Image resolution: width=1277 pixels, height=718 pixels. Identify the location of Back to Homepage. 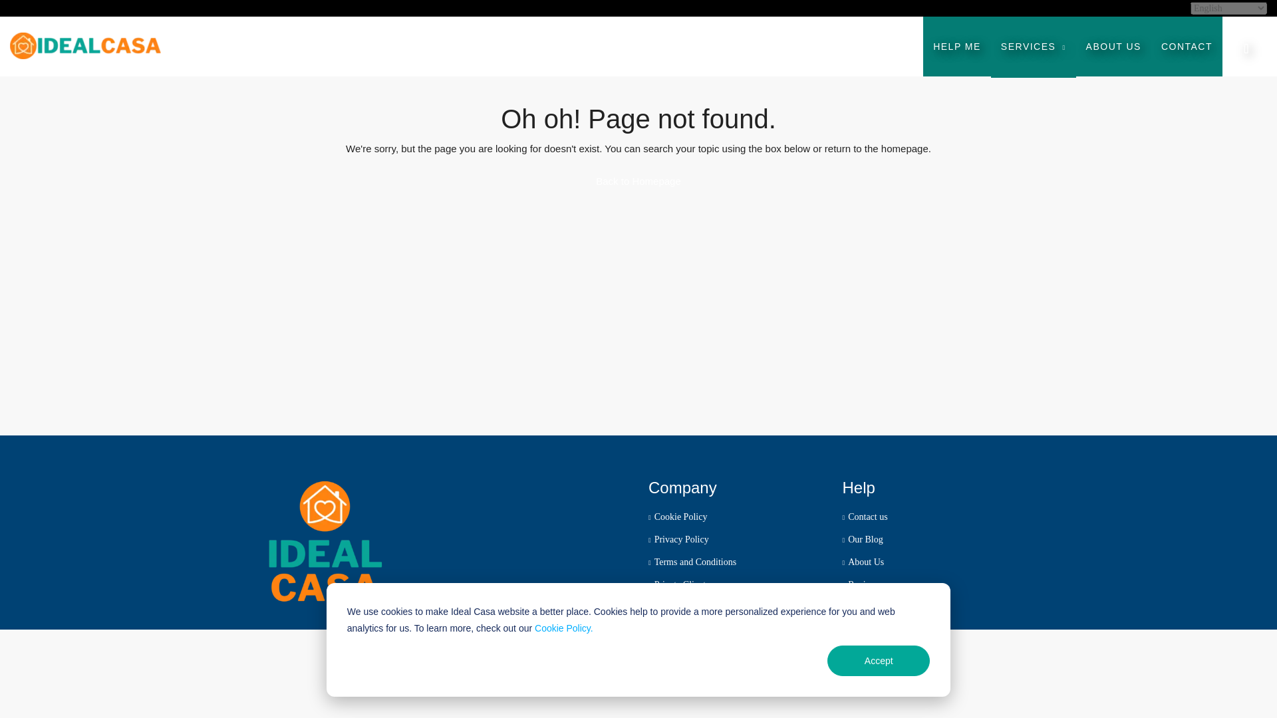
(638, 181).